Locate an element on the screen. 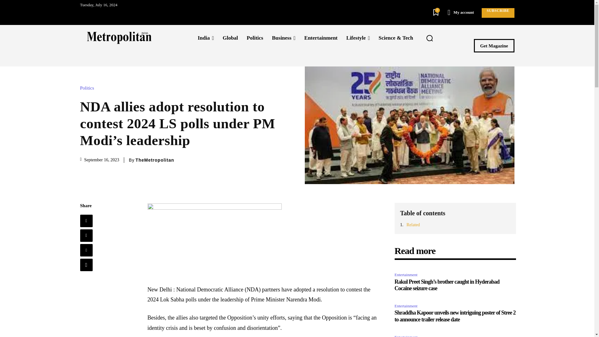  Subscribe is located at coordinates (498, 13).